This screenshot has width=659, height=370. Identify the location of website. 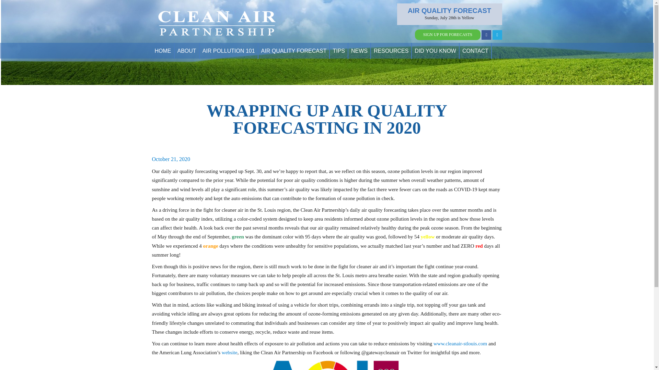
(229, 352).